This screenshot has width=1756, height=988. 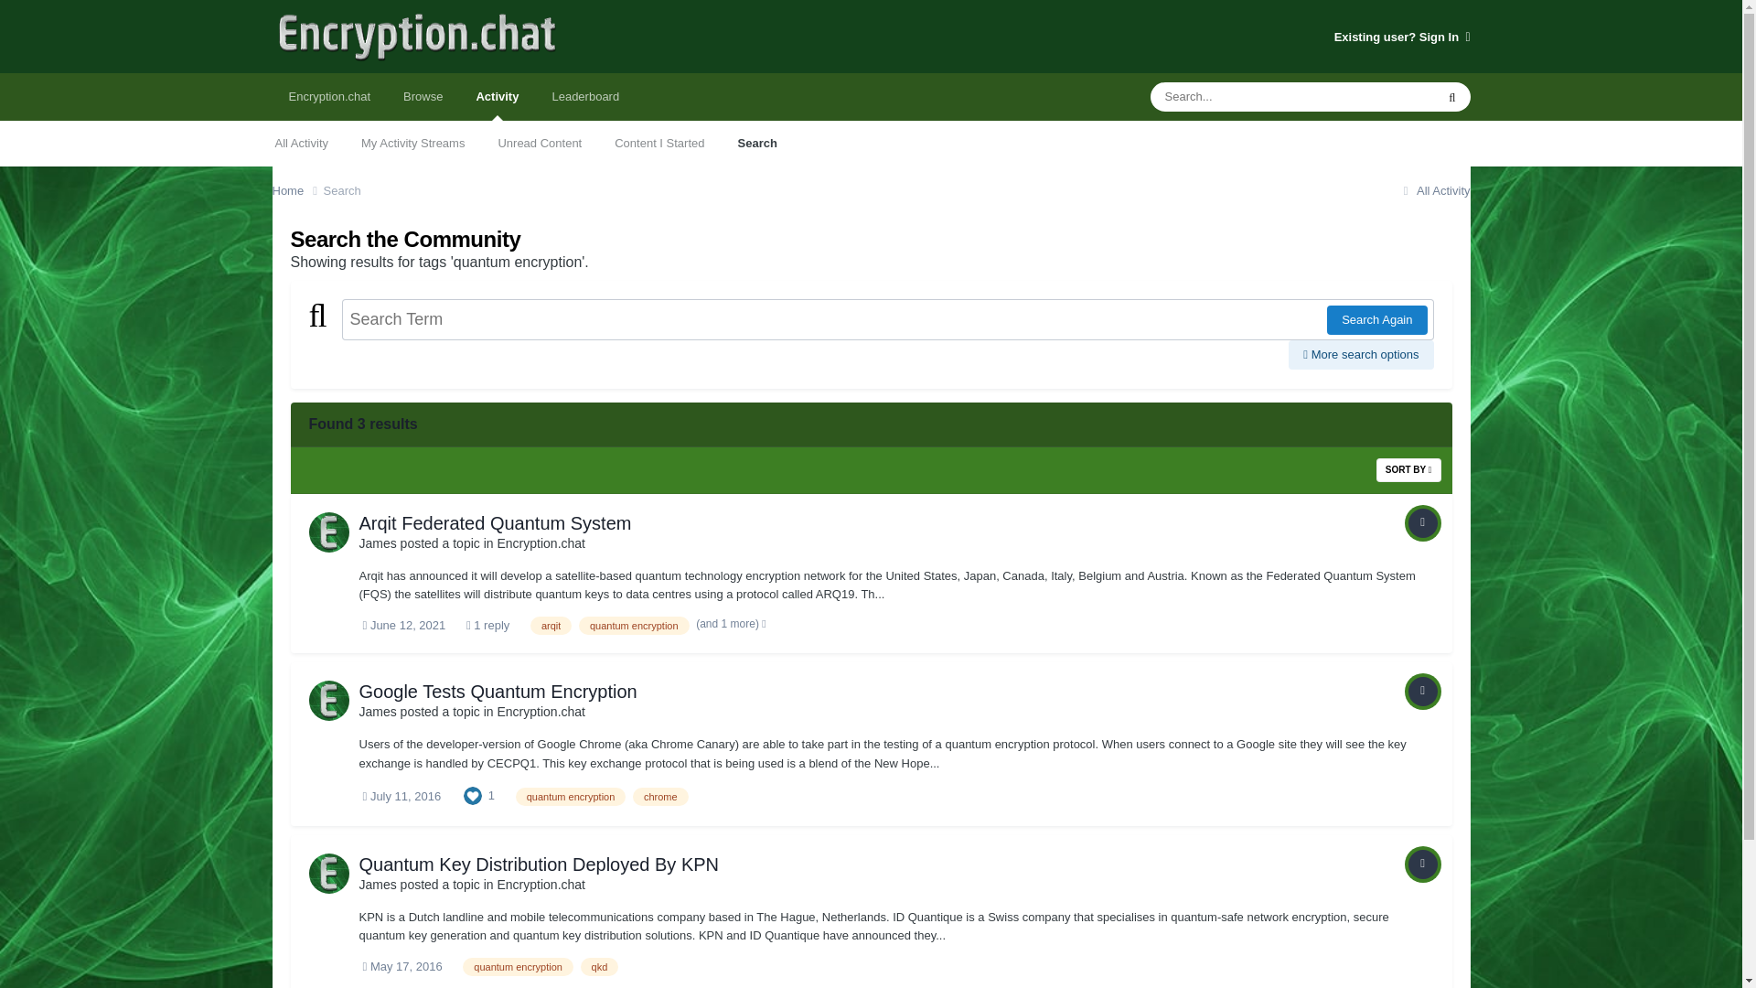 I want to click on Activity, so click(x=497, y=96).